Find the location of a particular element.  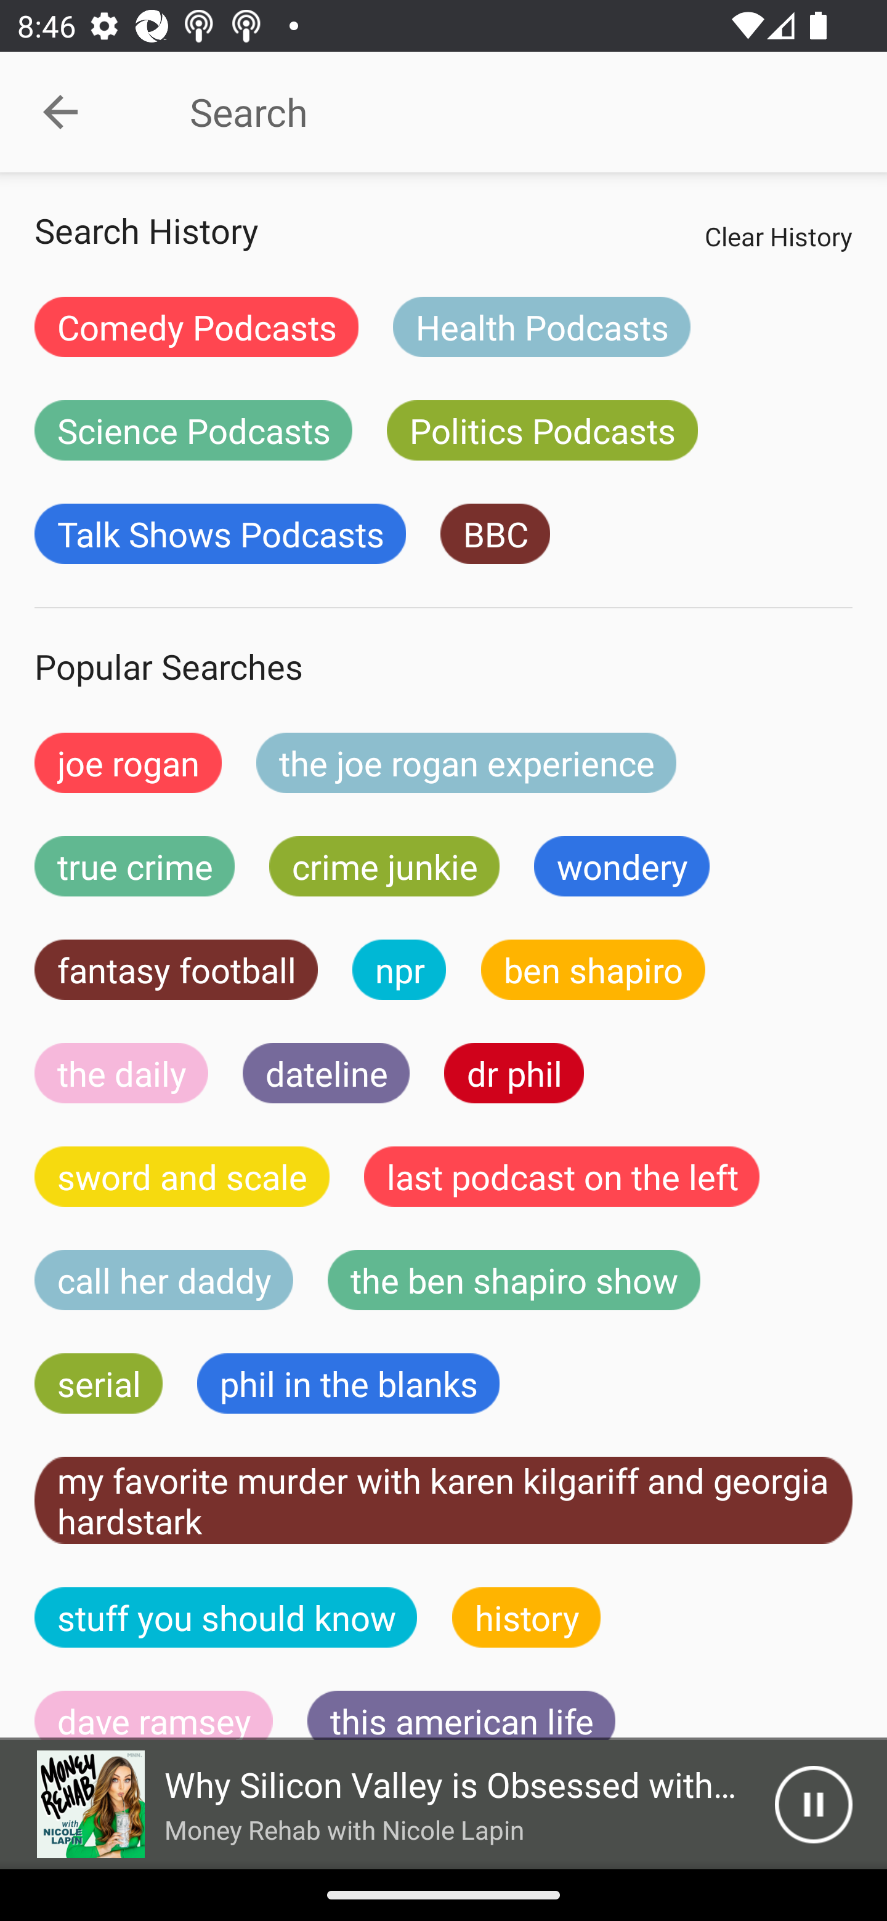

wondery is located at coordinates (622, 866).